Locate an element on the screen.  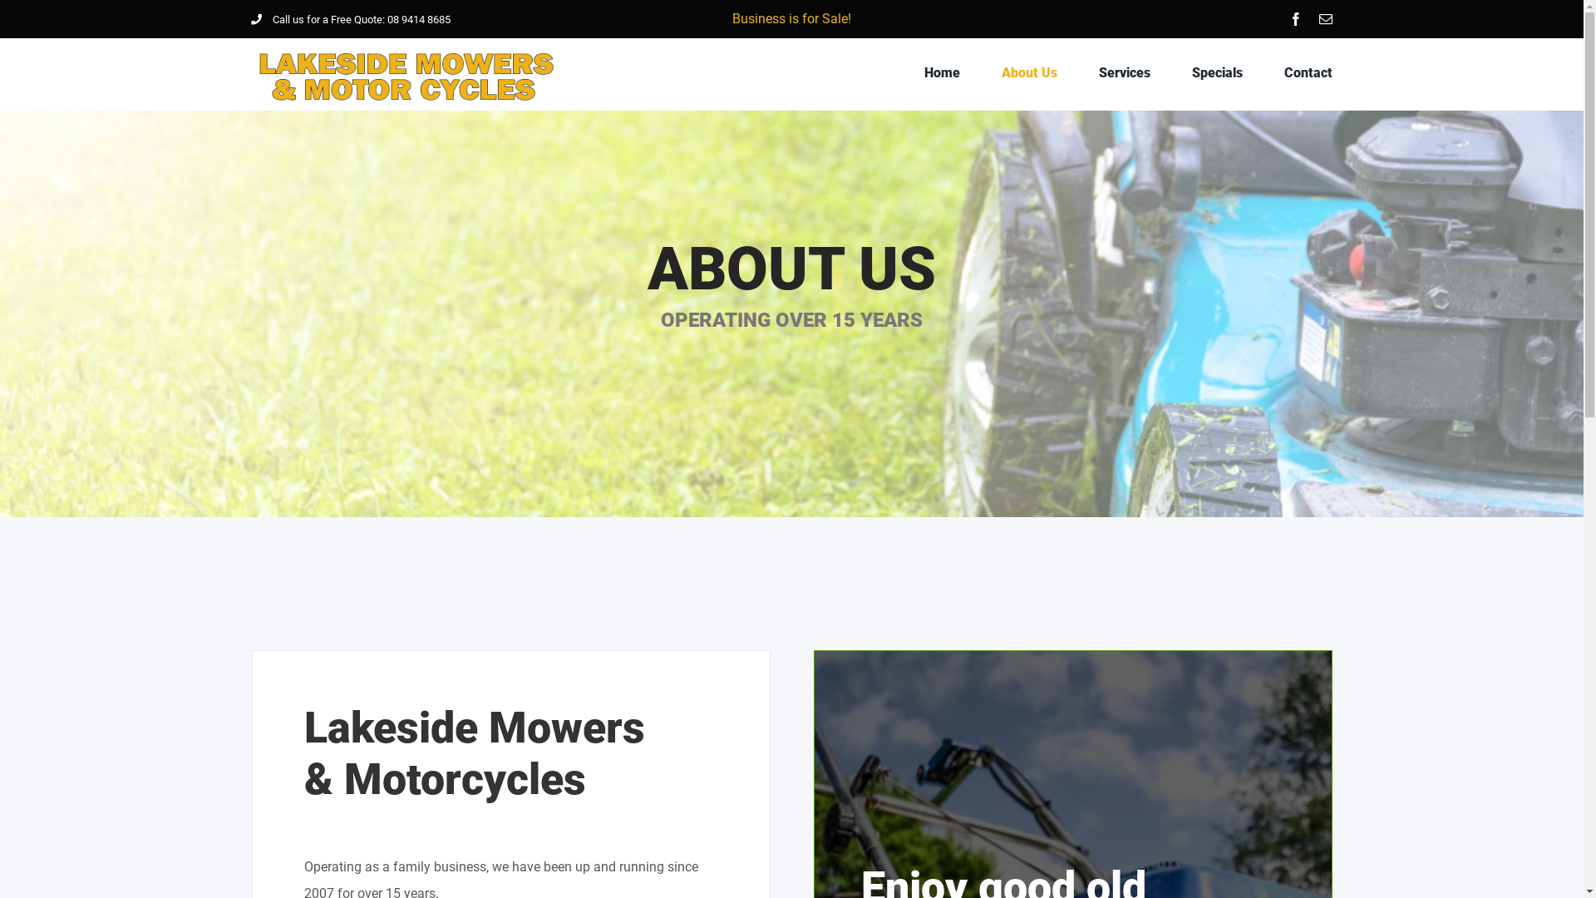
Specials is located at coordinates (1217, 73).